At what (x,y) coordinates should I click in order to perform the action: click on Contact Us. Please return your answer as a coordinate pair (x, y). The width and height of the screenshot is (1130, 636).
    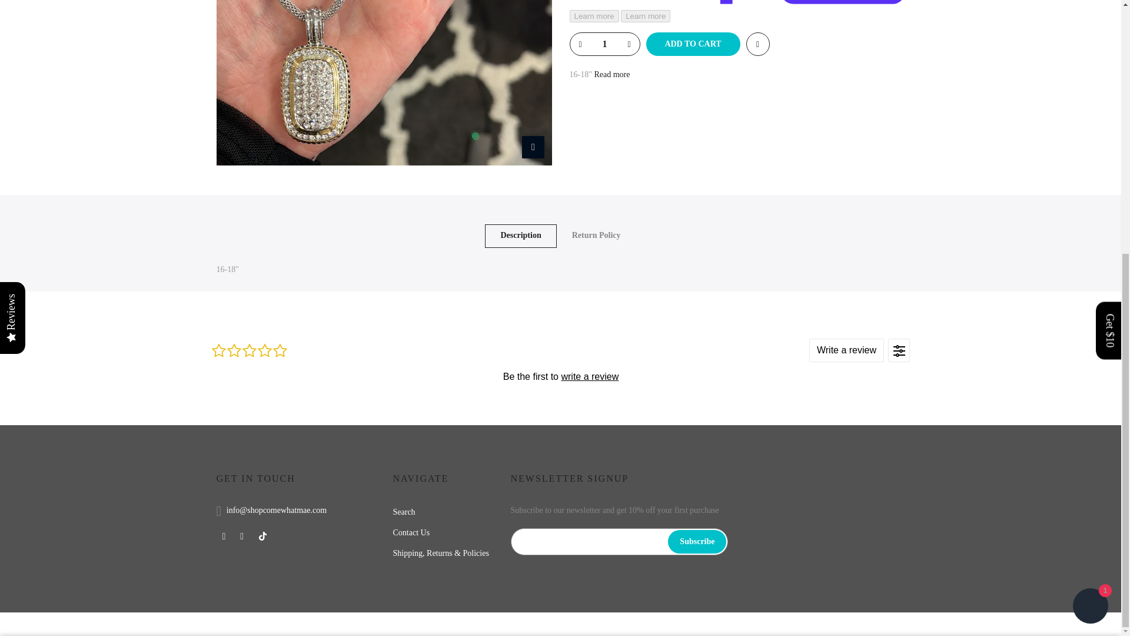
    Looking at the image, I should click on (412, 532).